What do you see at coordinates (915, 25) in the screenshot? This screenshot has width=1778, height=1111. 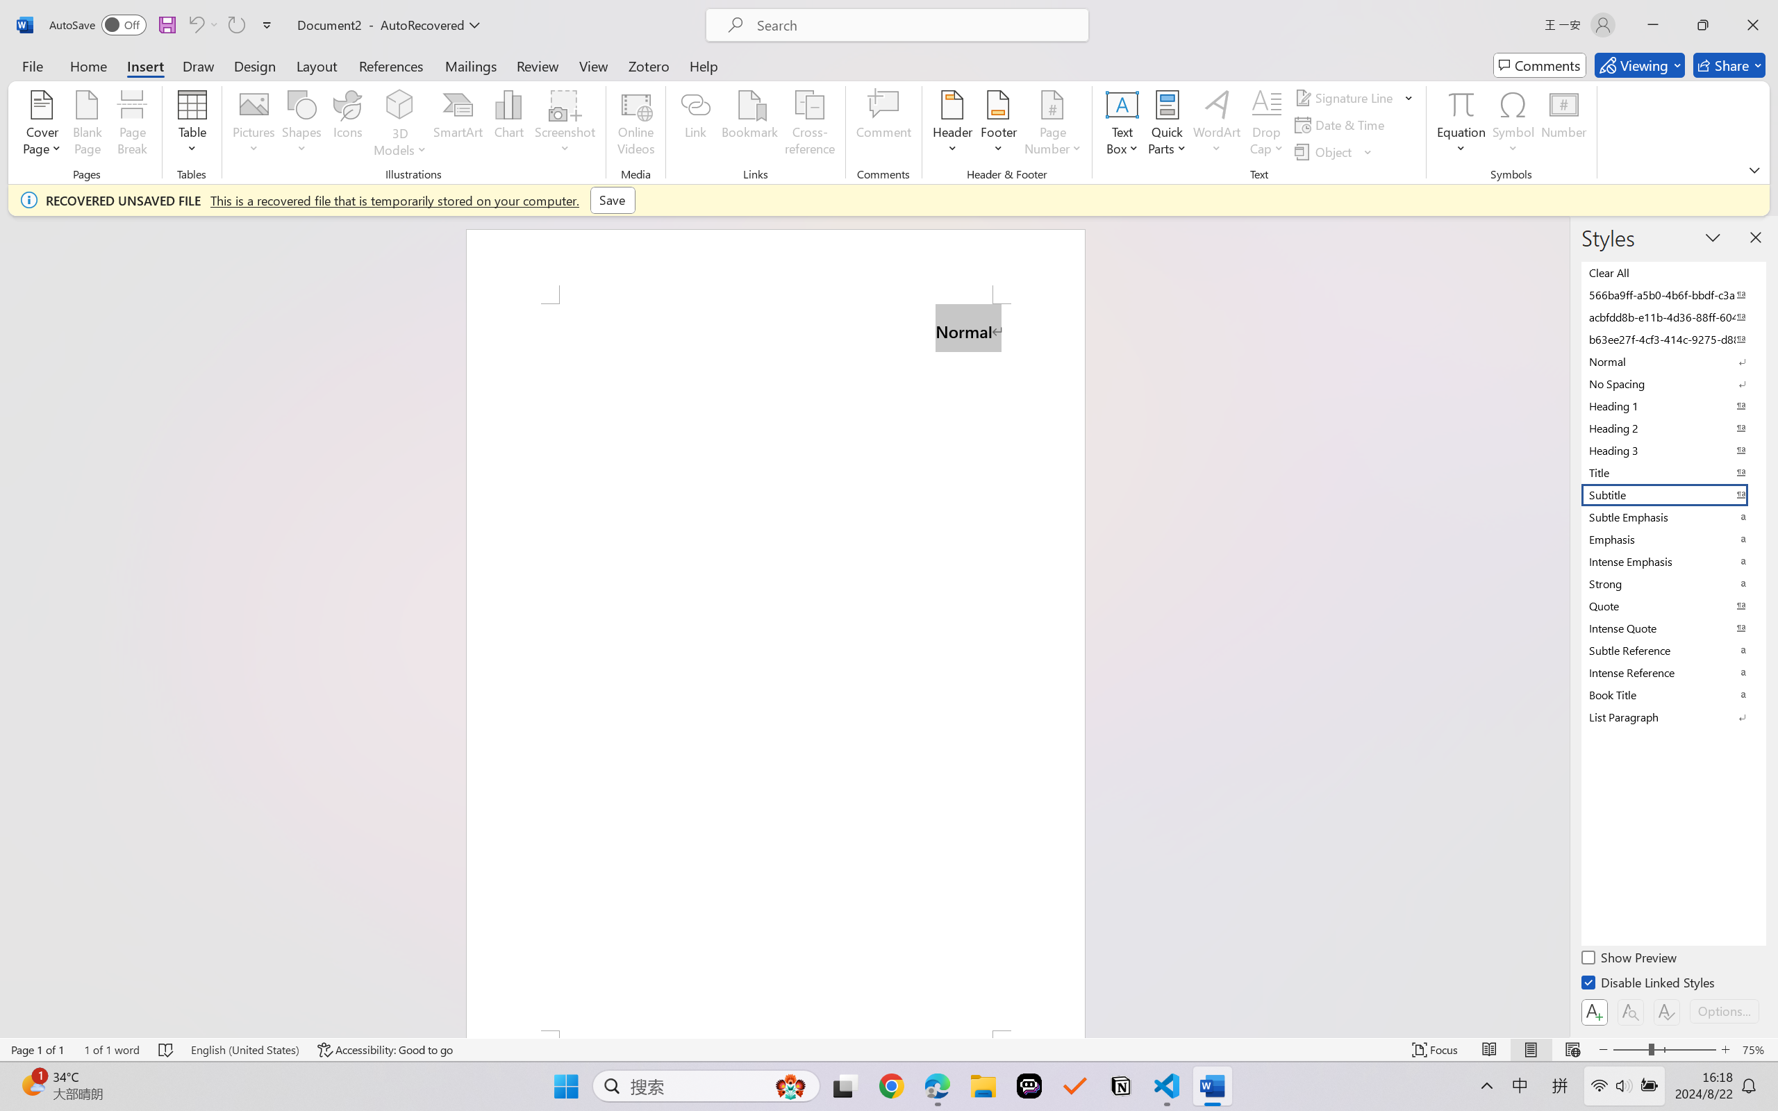 I see `Microsoft search` at bounding box center [915, 25].